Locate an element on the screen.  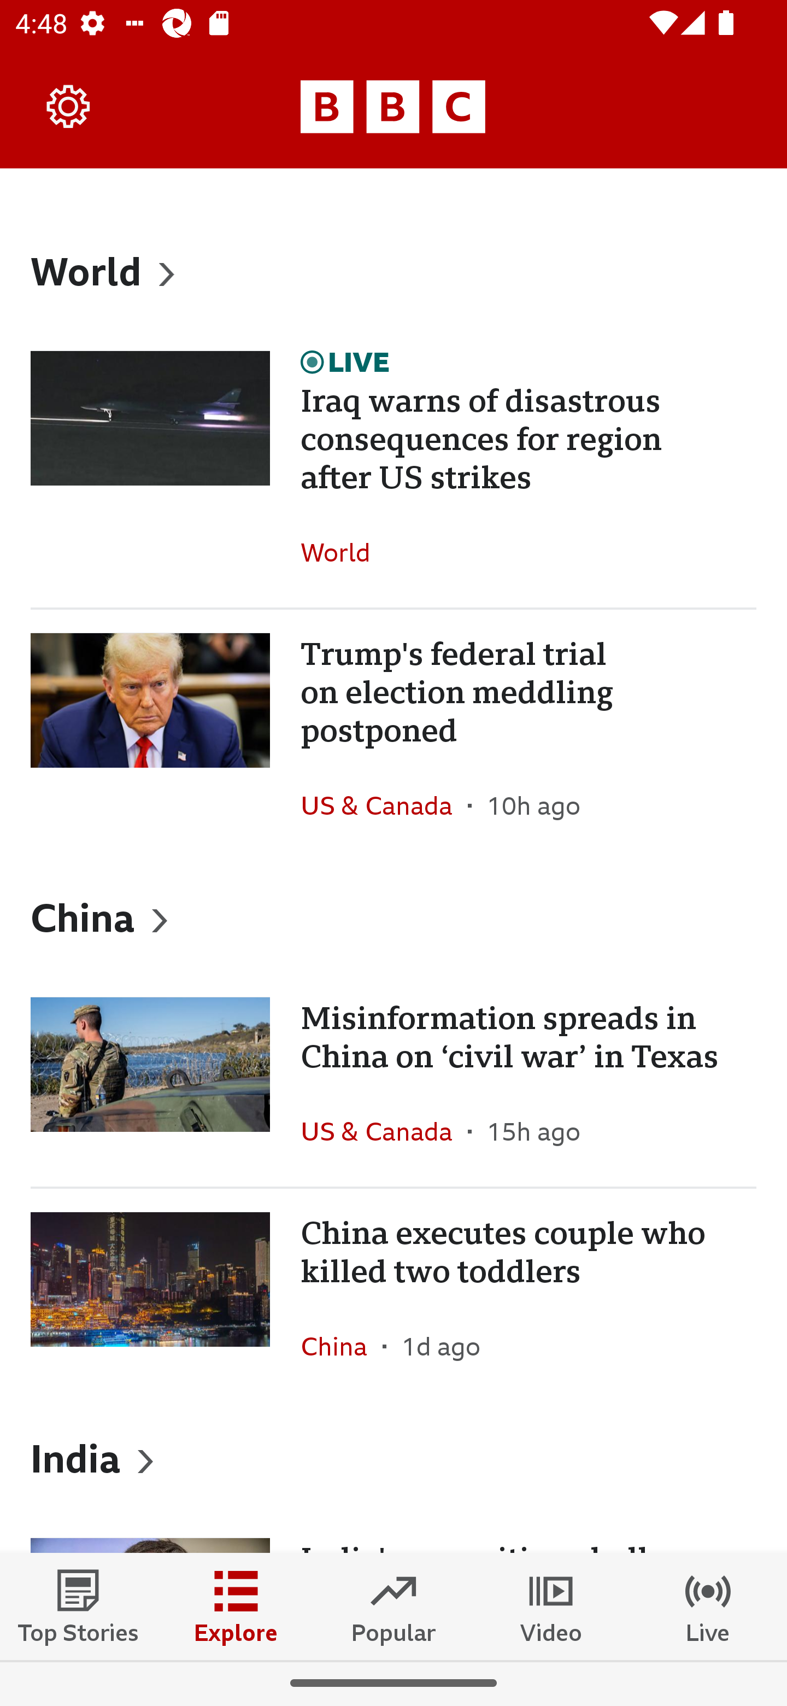
World, Heading World    is located at coordinates (393, 271).